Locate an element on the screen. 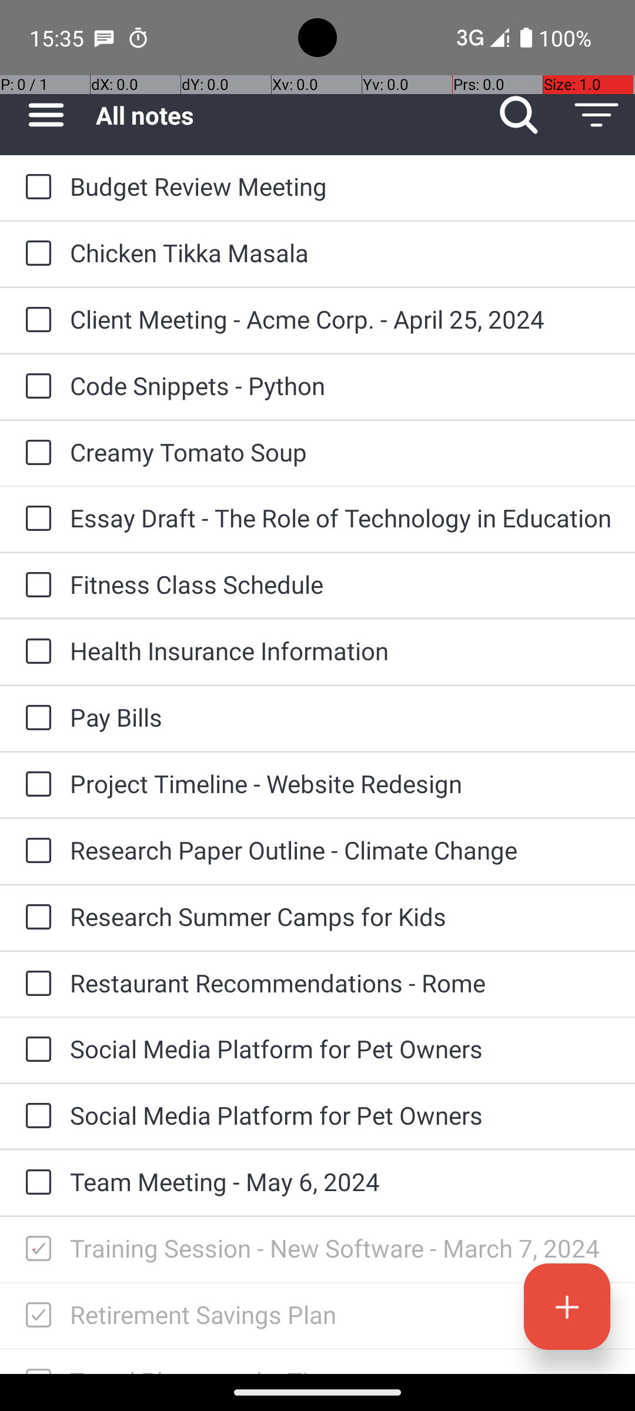 This screenshot has width=635, height=1411. Pay Bills is located at coordinates (341, 717).